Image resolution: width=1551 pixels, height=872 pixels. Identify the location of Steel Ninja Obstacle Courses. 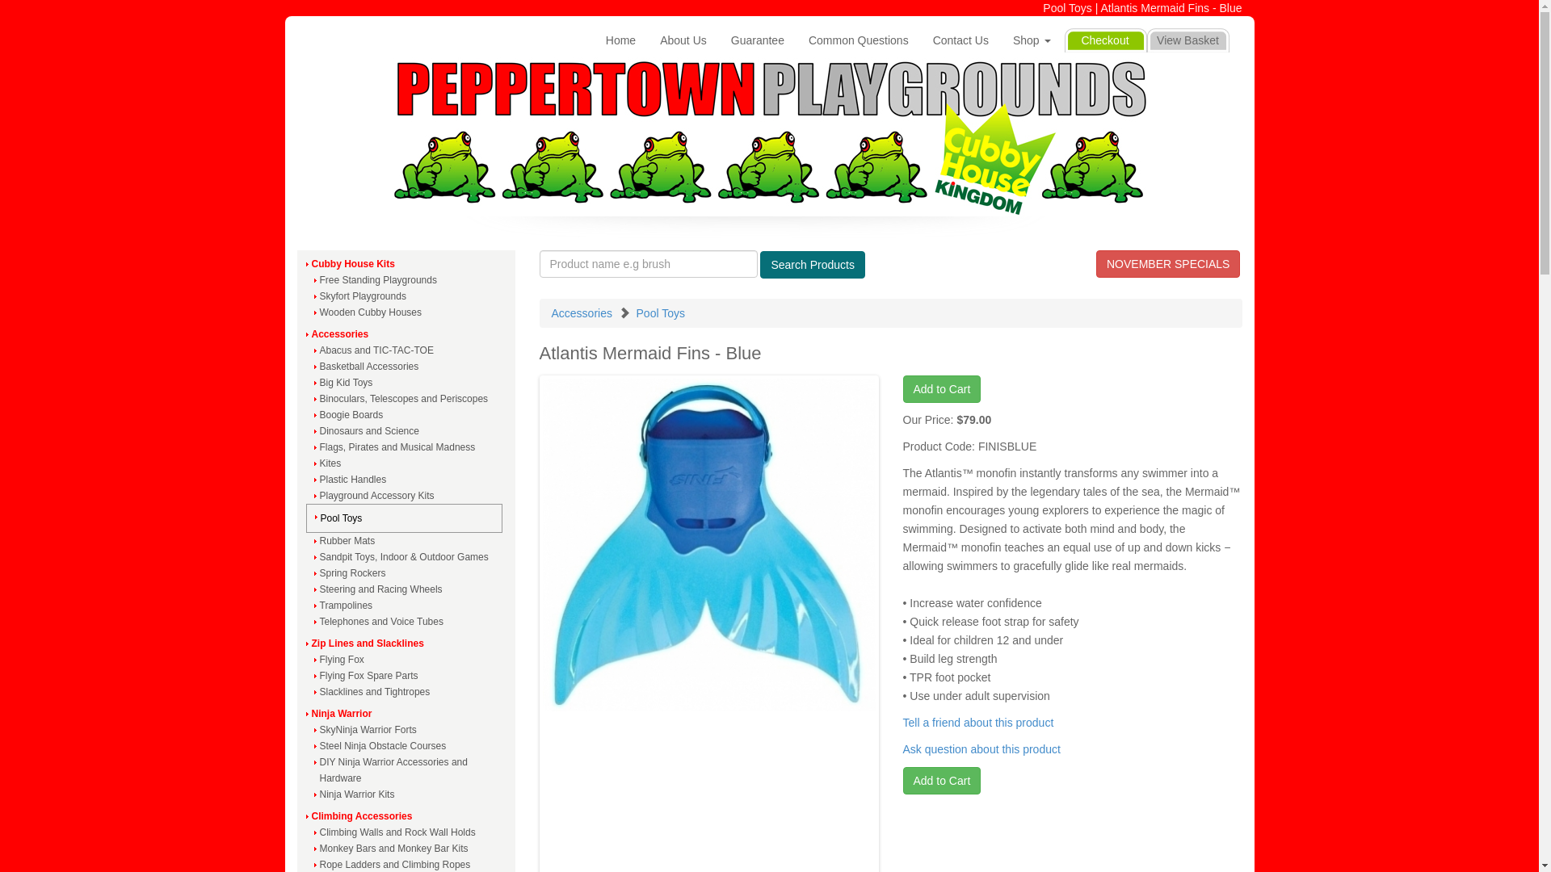
(406, 746).